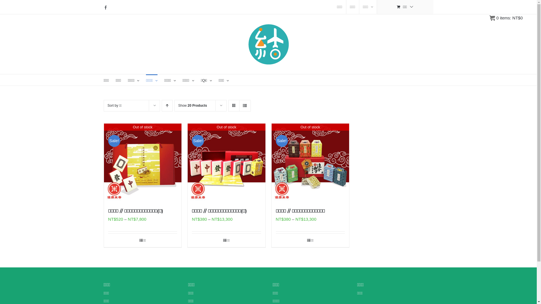 This screenshot has height=304, width=541. I want to click on Facebook, so click(106, 8).